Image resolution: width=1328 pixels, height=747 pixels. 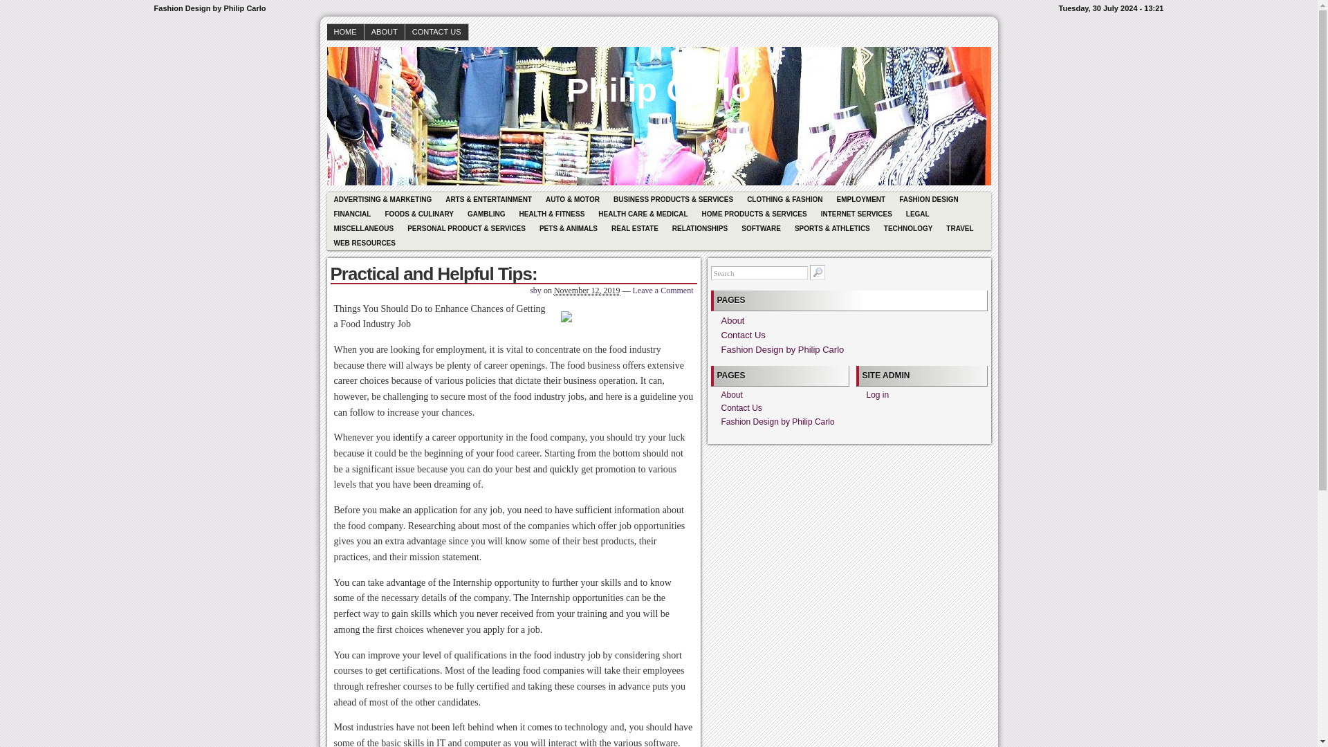 What do you see at coordinates (345, 32) in the screenshot?
I see `HOME` at bounding box center [345, 32].